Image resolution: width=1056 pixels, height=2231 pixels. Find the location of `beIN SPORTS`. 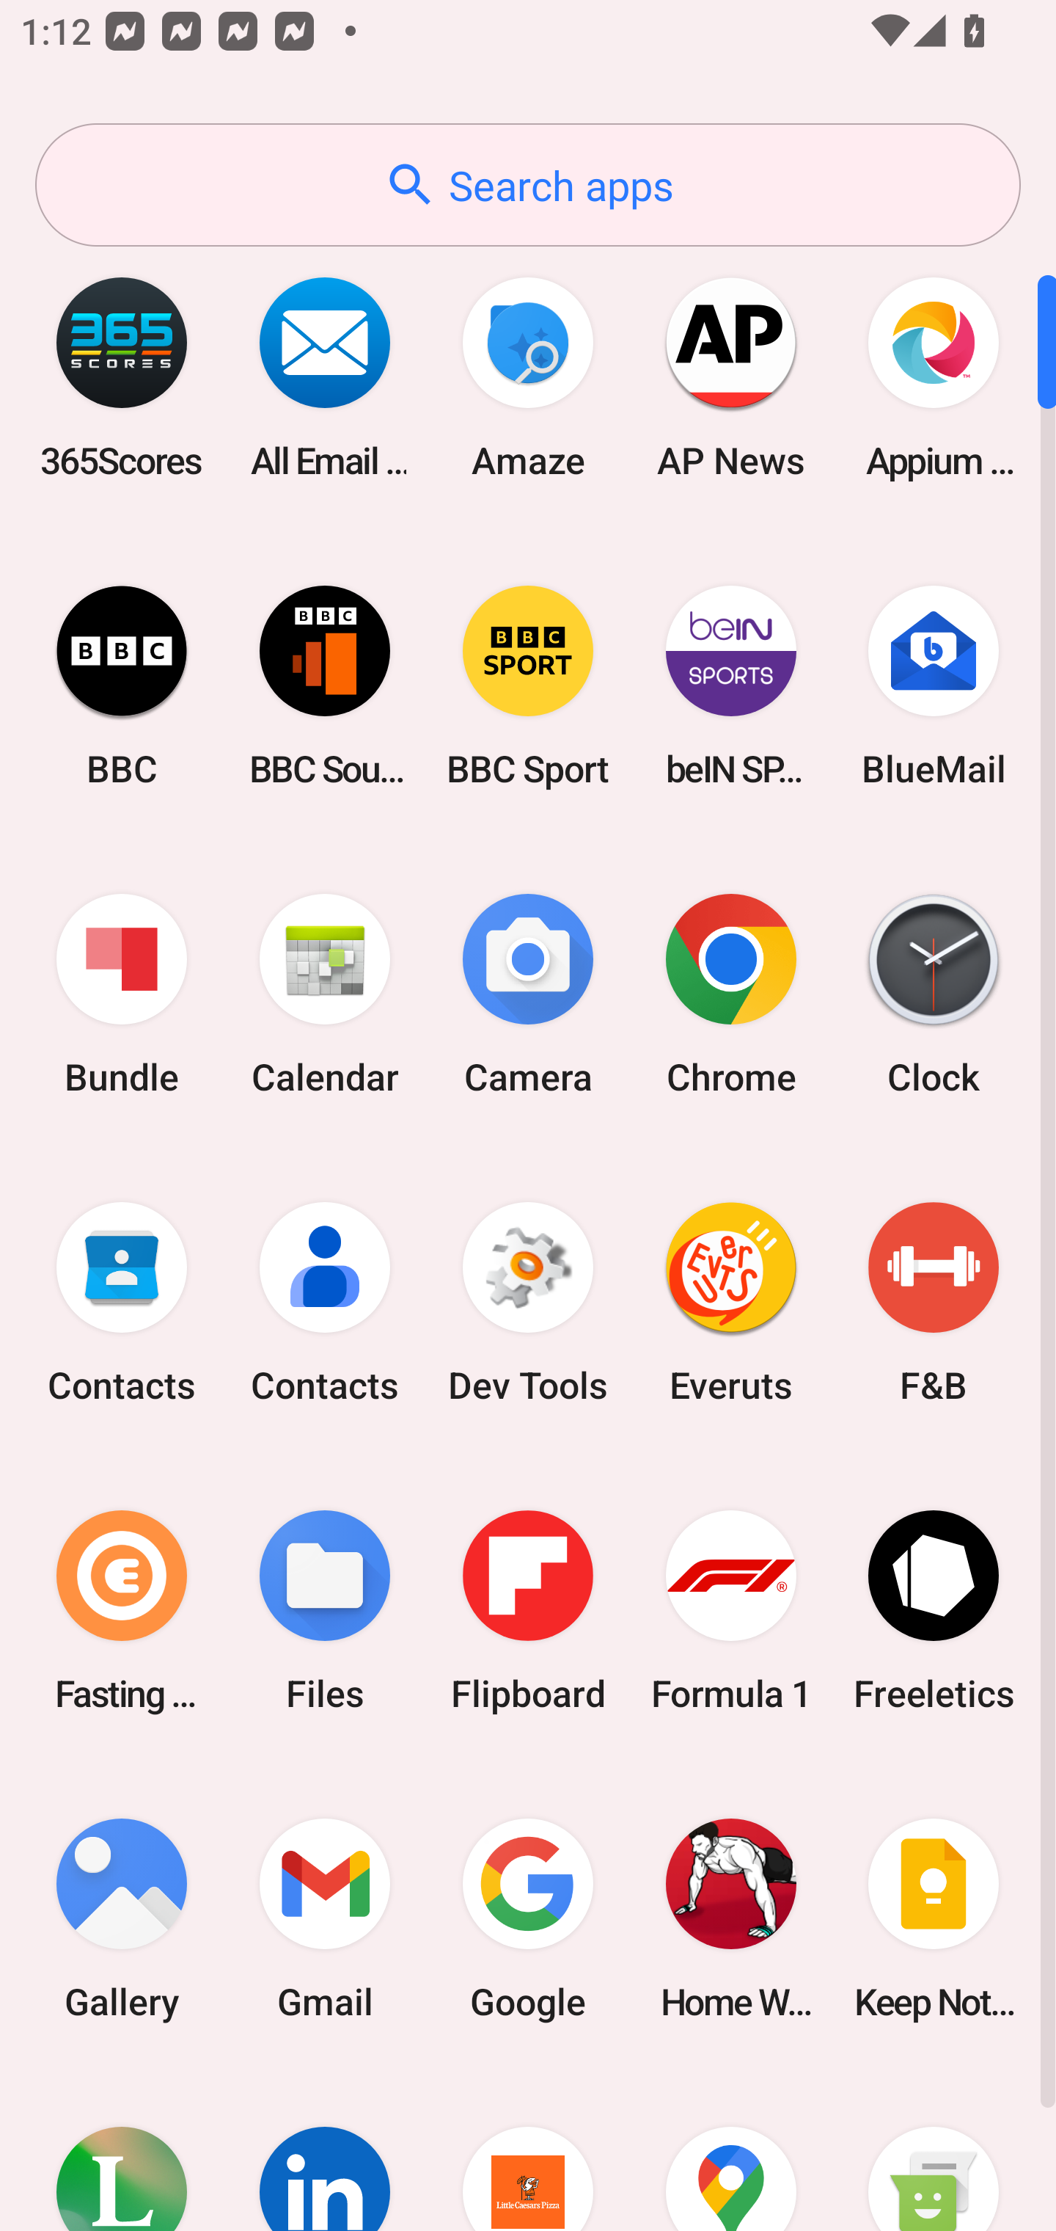

beIN SPORTS is located at coordinates (730, 685).